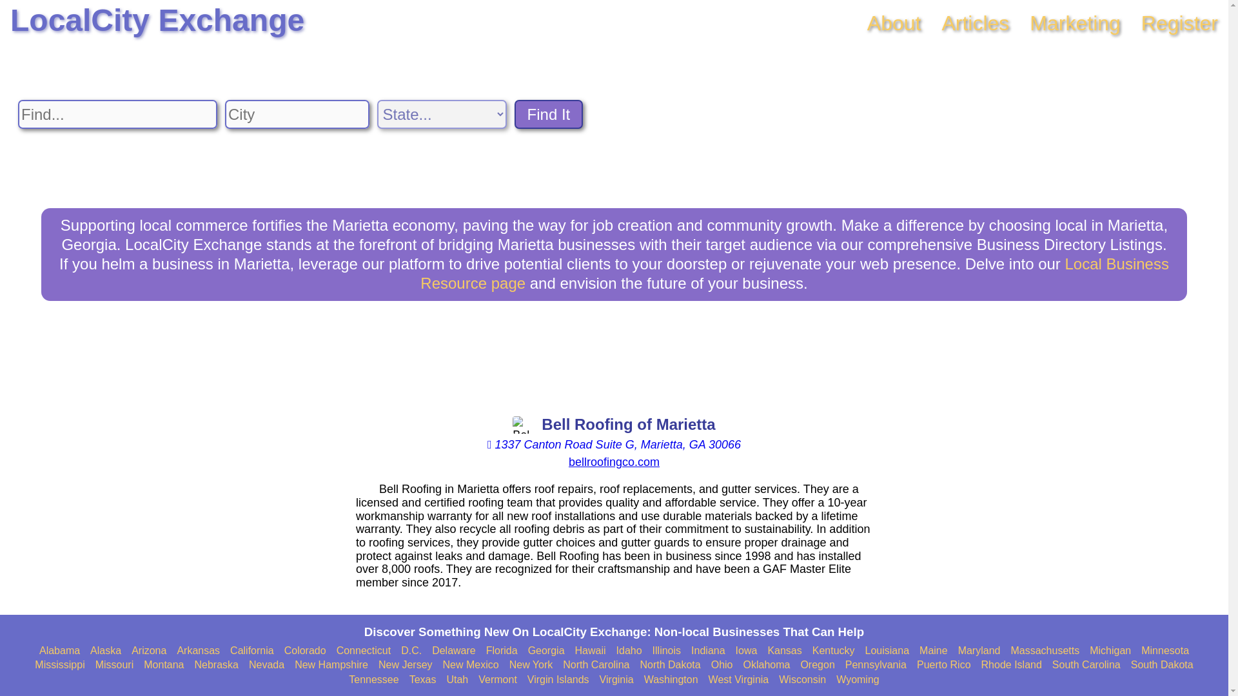 The width and height of the screenshot is (1238, 696). Describe the element at coordinates (199, 651) in the screenshot. I see `Arkansas` at that location.